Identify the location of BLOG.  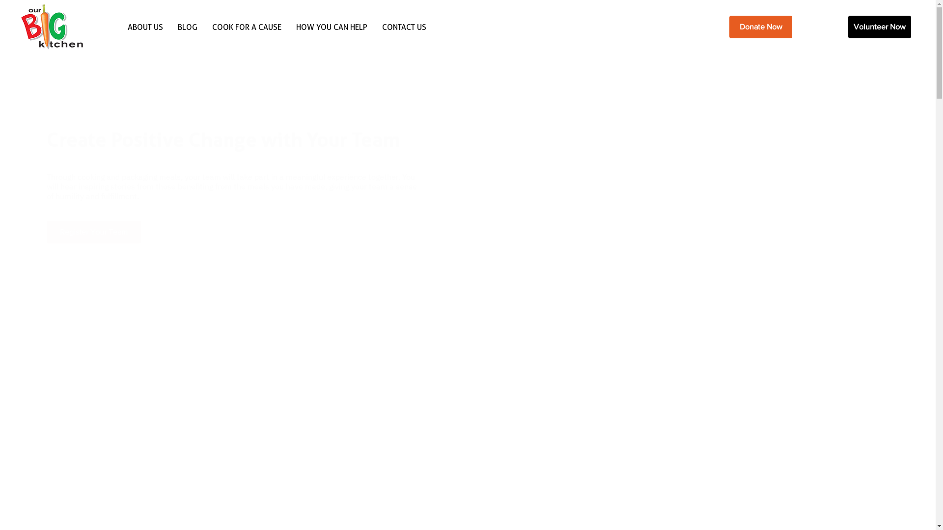
(188, 26).